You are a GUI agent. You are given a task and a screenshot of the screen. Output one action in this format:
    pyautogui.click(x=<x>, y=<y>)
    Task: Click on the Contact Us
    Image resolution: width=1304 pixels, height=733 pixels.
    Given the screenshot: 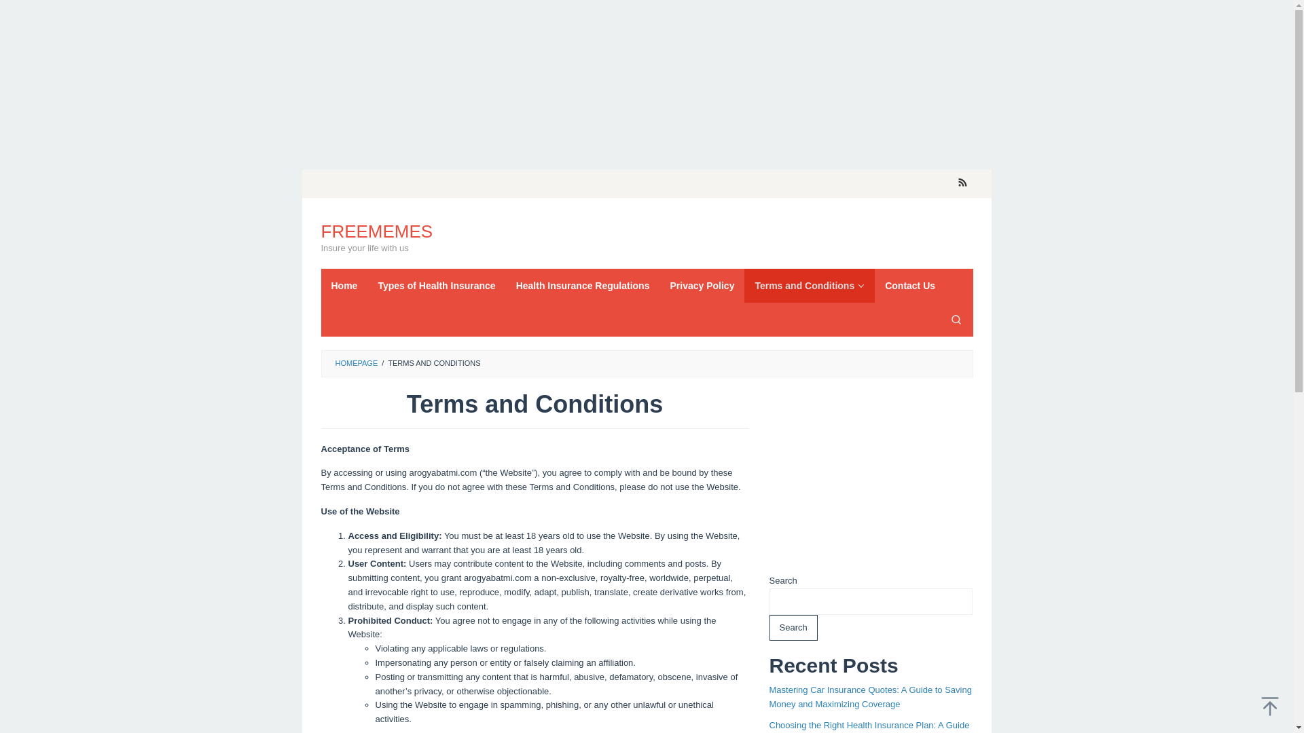 What is the action you would take?
    pyautogui.click(x=910, y=286)
    